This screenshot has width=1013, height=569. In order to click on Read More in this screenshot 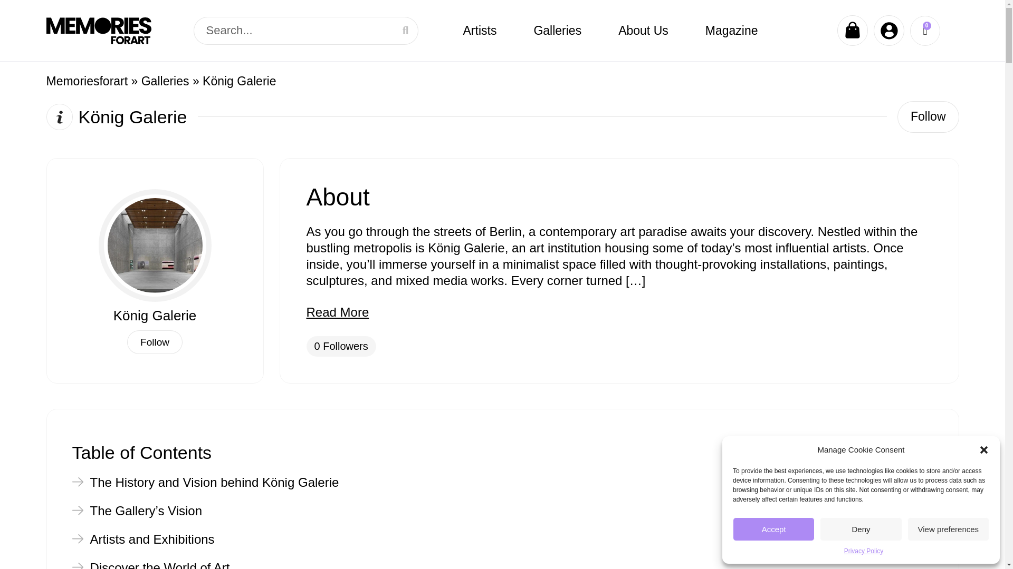, I will do `click(337, 312)`.